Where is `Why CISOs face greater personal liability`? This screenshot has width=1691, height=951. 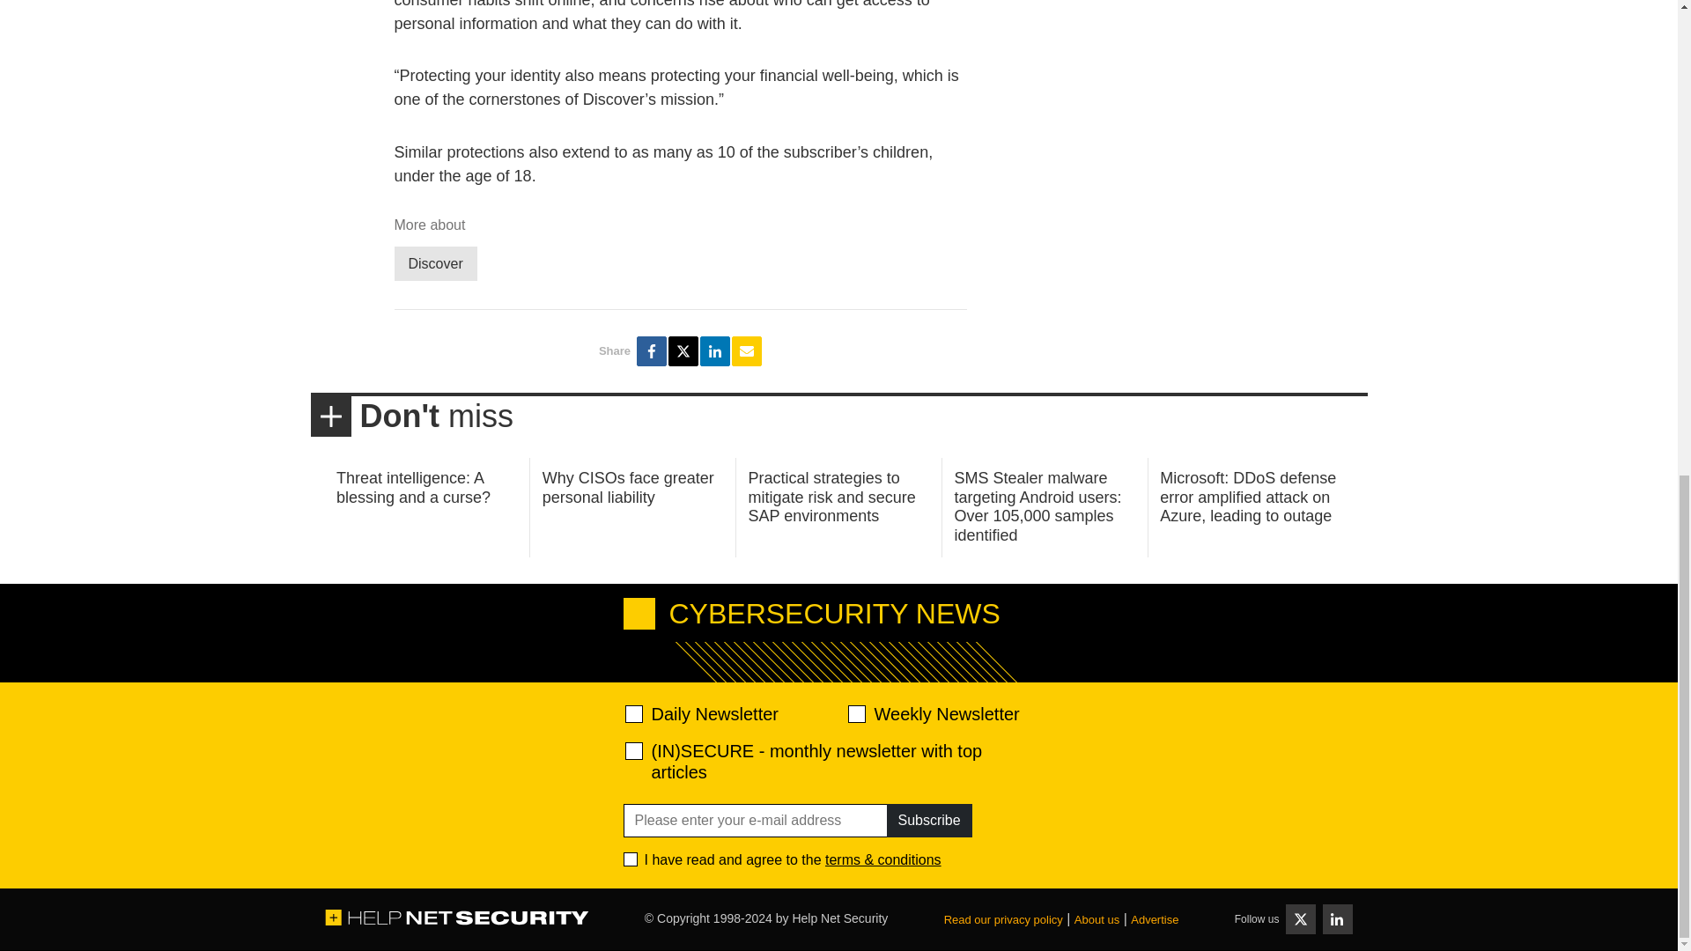
Why CISOs face greater personal liability is located at coordinates (628, 488).